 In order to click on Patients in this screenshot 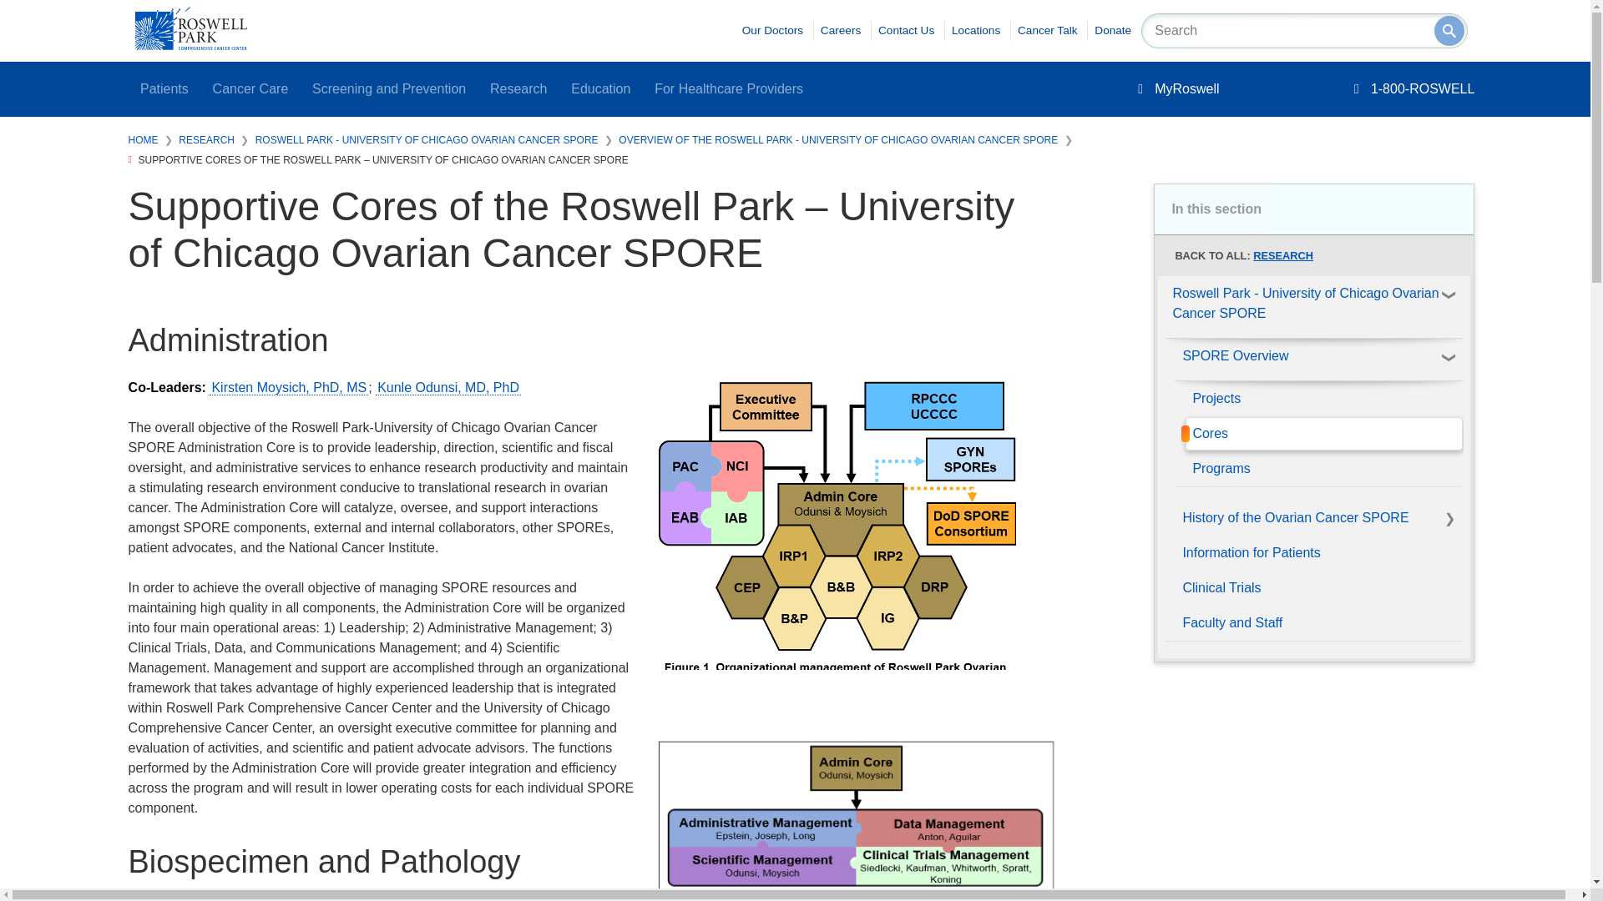, I will do `click(164, 89)`.